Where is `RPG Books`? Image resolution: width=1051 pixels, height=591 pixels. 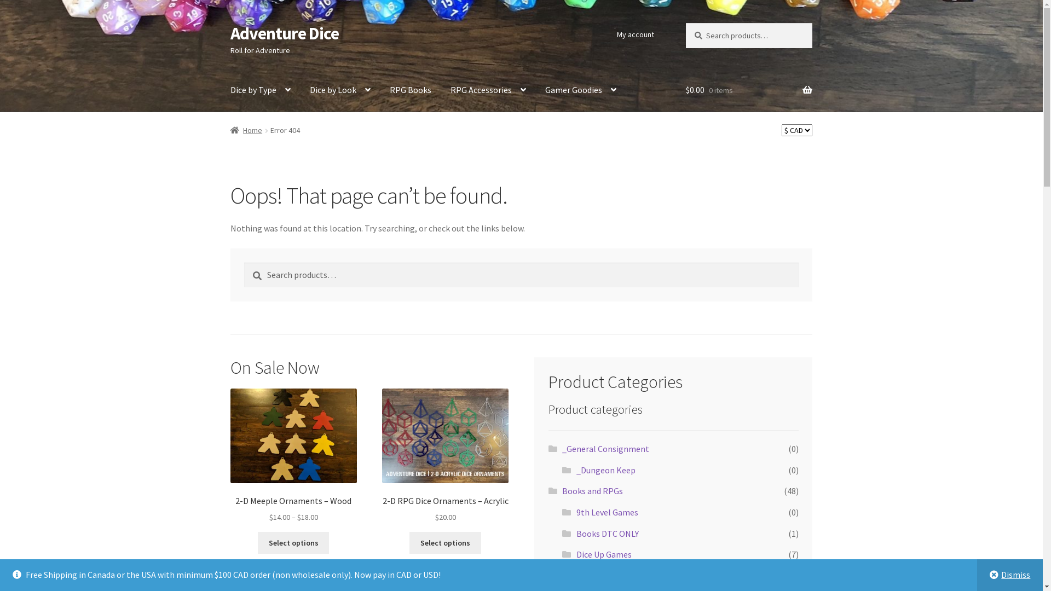 RPG Books is located at coordinates (411, 90).